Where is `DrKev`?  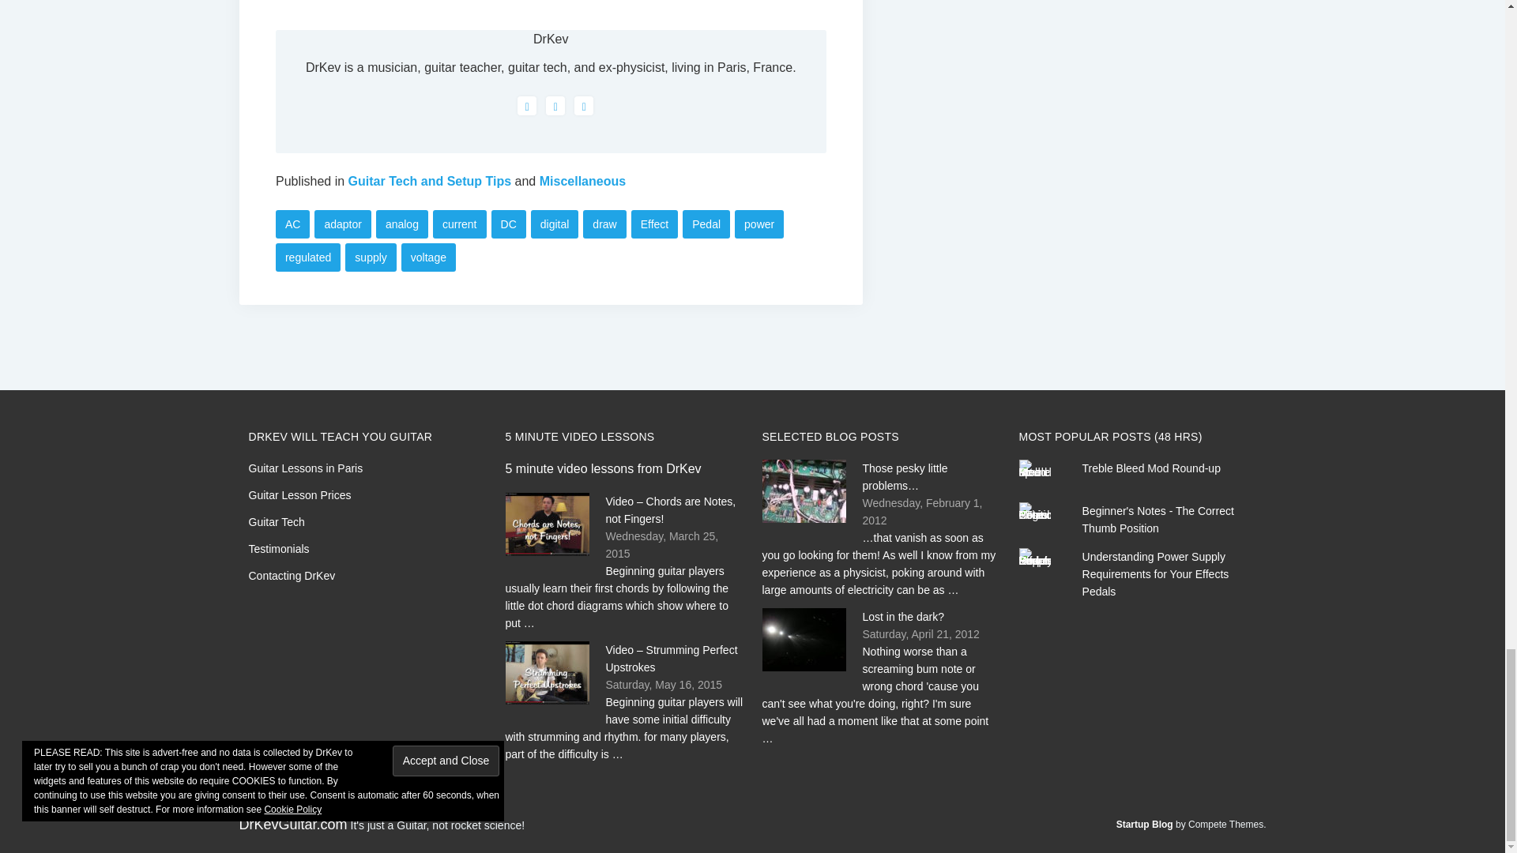 DrKev is located at coordinates (550, 39).